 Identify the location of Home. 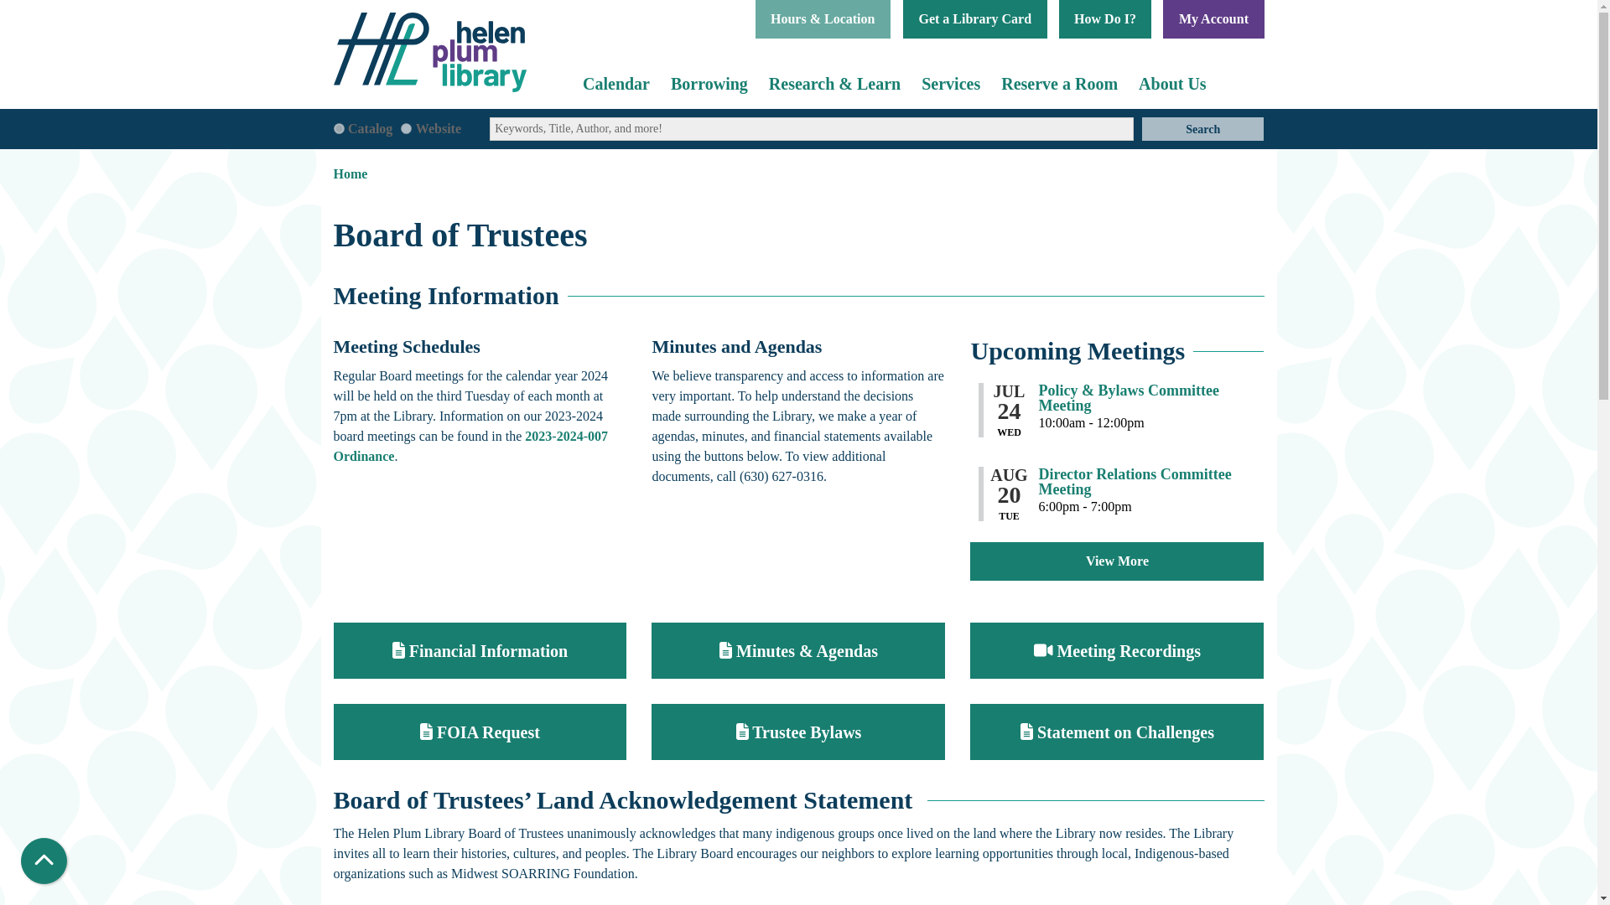
(439, 52).